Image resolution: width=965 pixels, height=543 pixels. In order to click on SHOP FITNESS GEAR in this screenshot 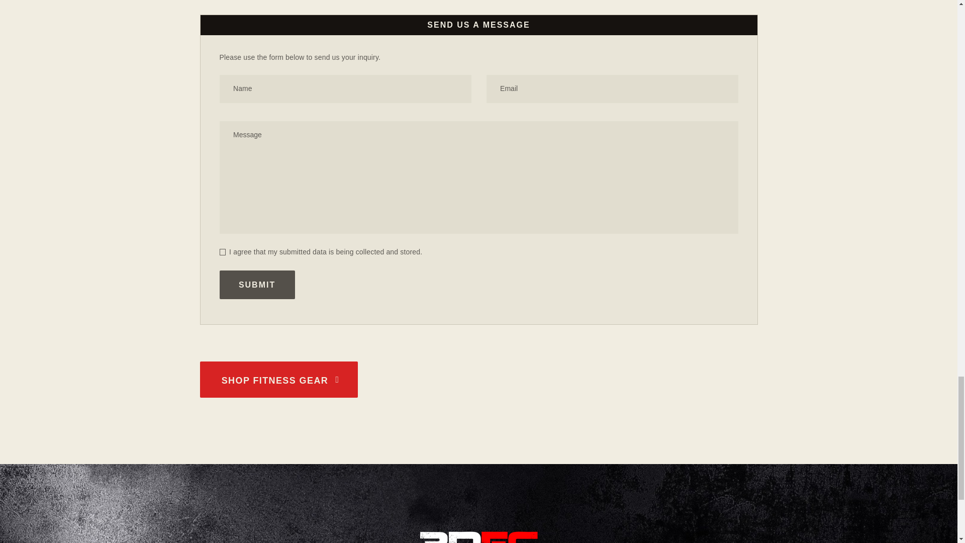, I will do `click(278, 379)`.